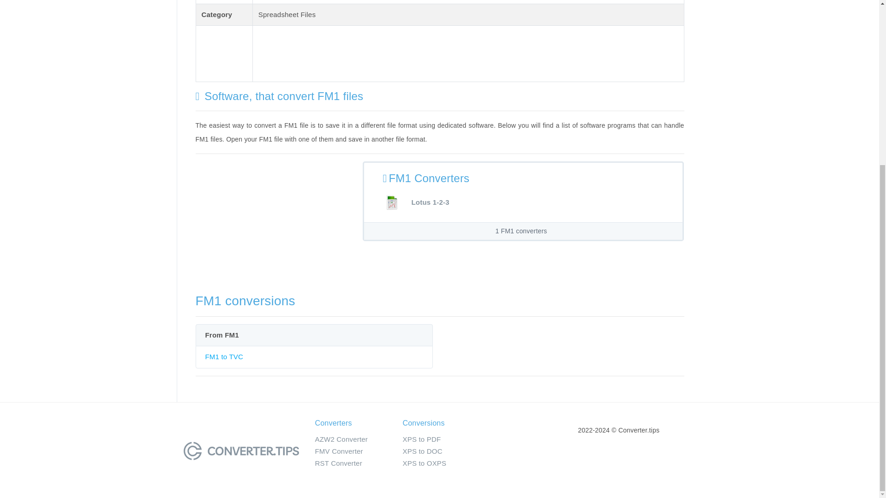 Image resolution: width=886 pixels, height=498 pixels. I want to click on XPS to PDF, so click(421, 439).